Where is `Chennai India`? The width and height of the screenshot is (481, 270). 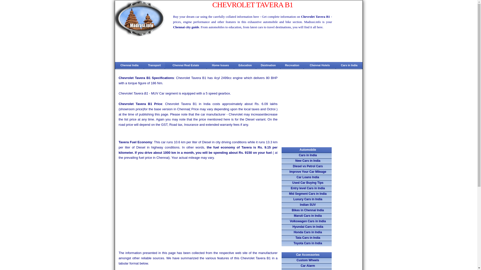
Chennai India is located at coordinates (129, 65).